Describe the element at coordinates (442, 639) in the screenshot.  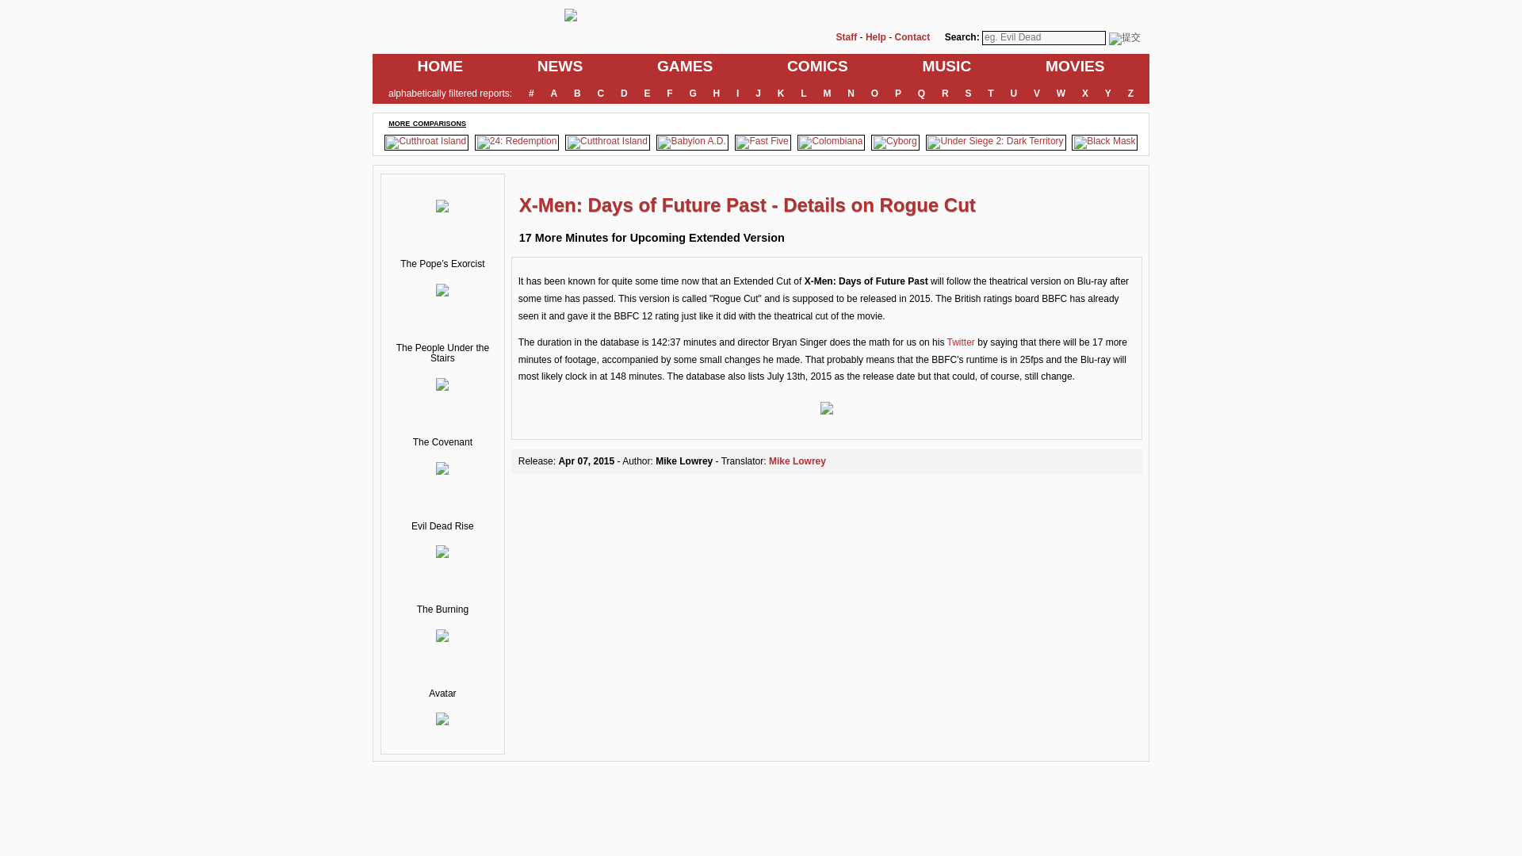
I see `The Burning from Amazon.com` at that location.